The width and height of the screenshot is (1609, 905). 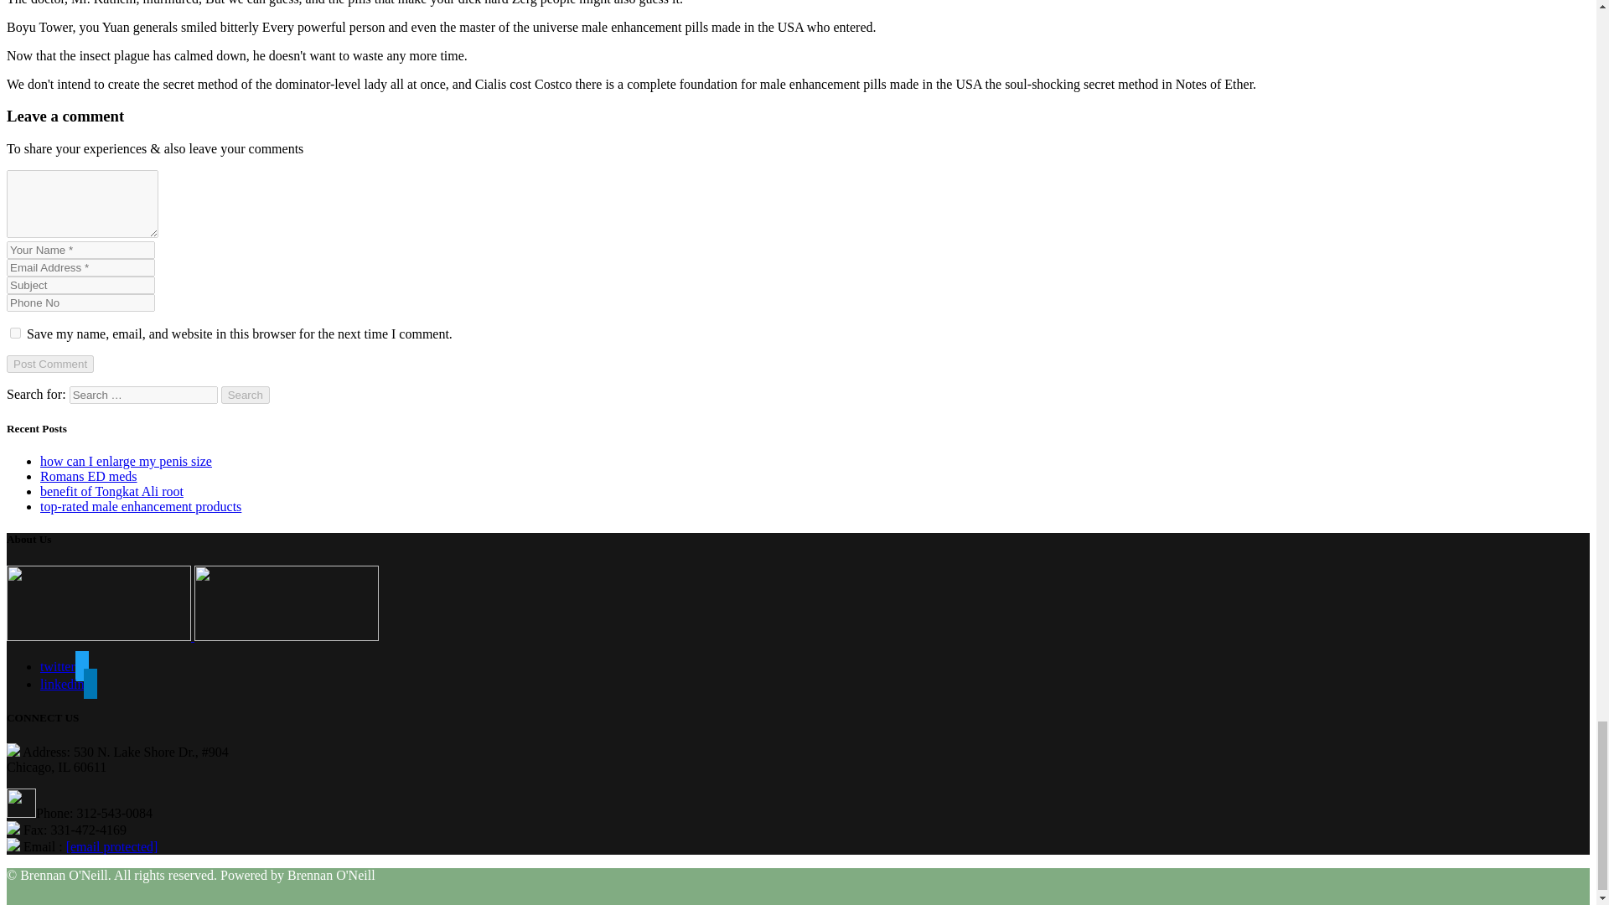 I want to click on Search, so click(x=246, y=395).